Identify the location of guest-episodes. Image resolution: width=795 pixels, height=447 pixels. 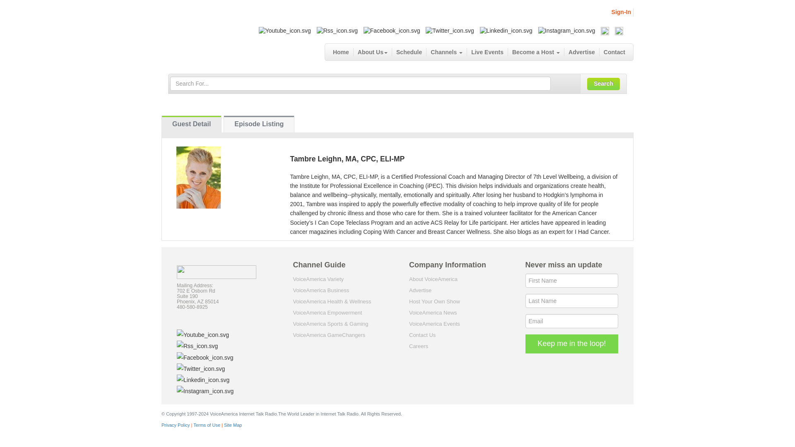
(259, 124).